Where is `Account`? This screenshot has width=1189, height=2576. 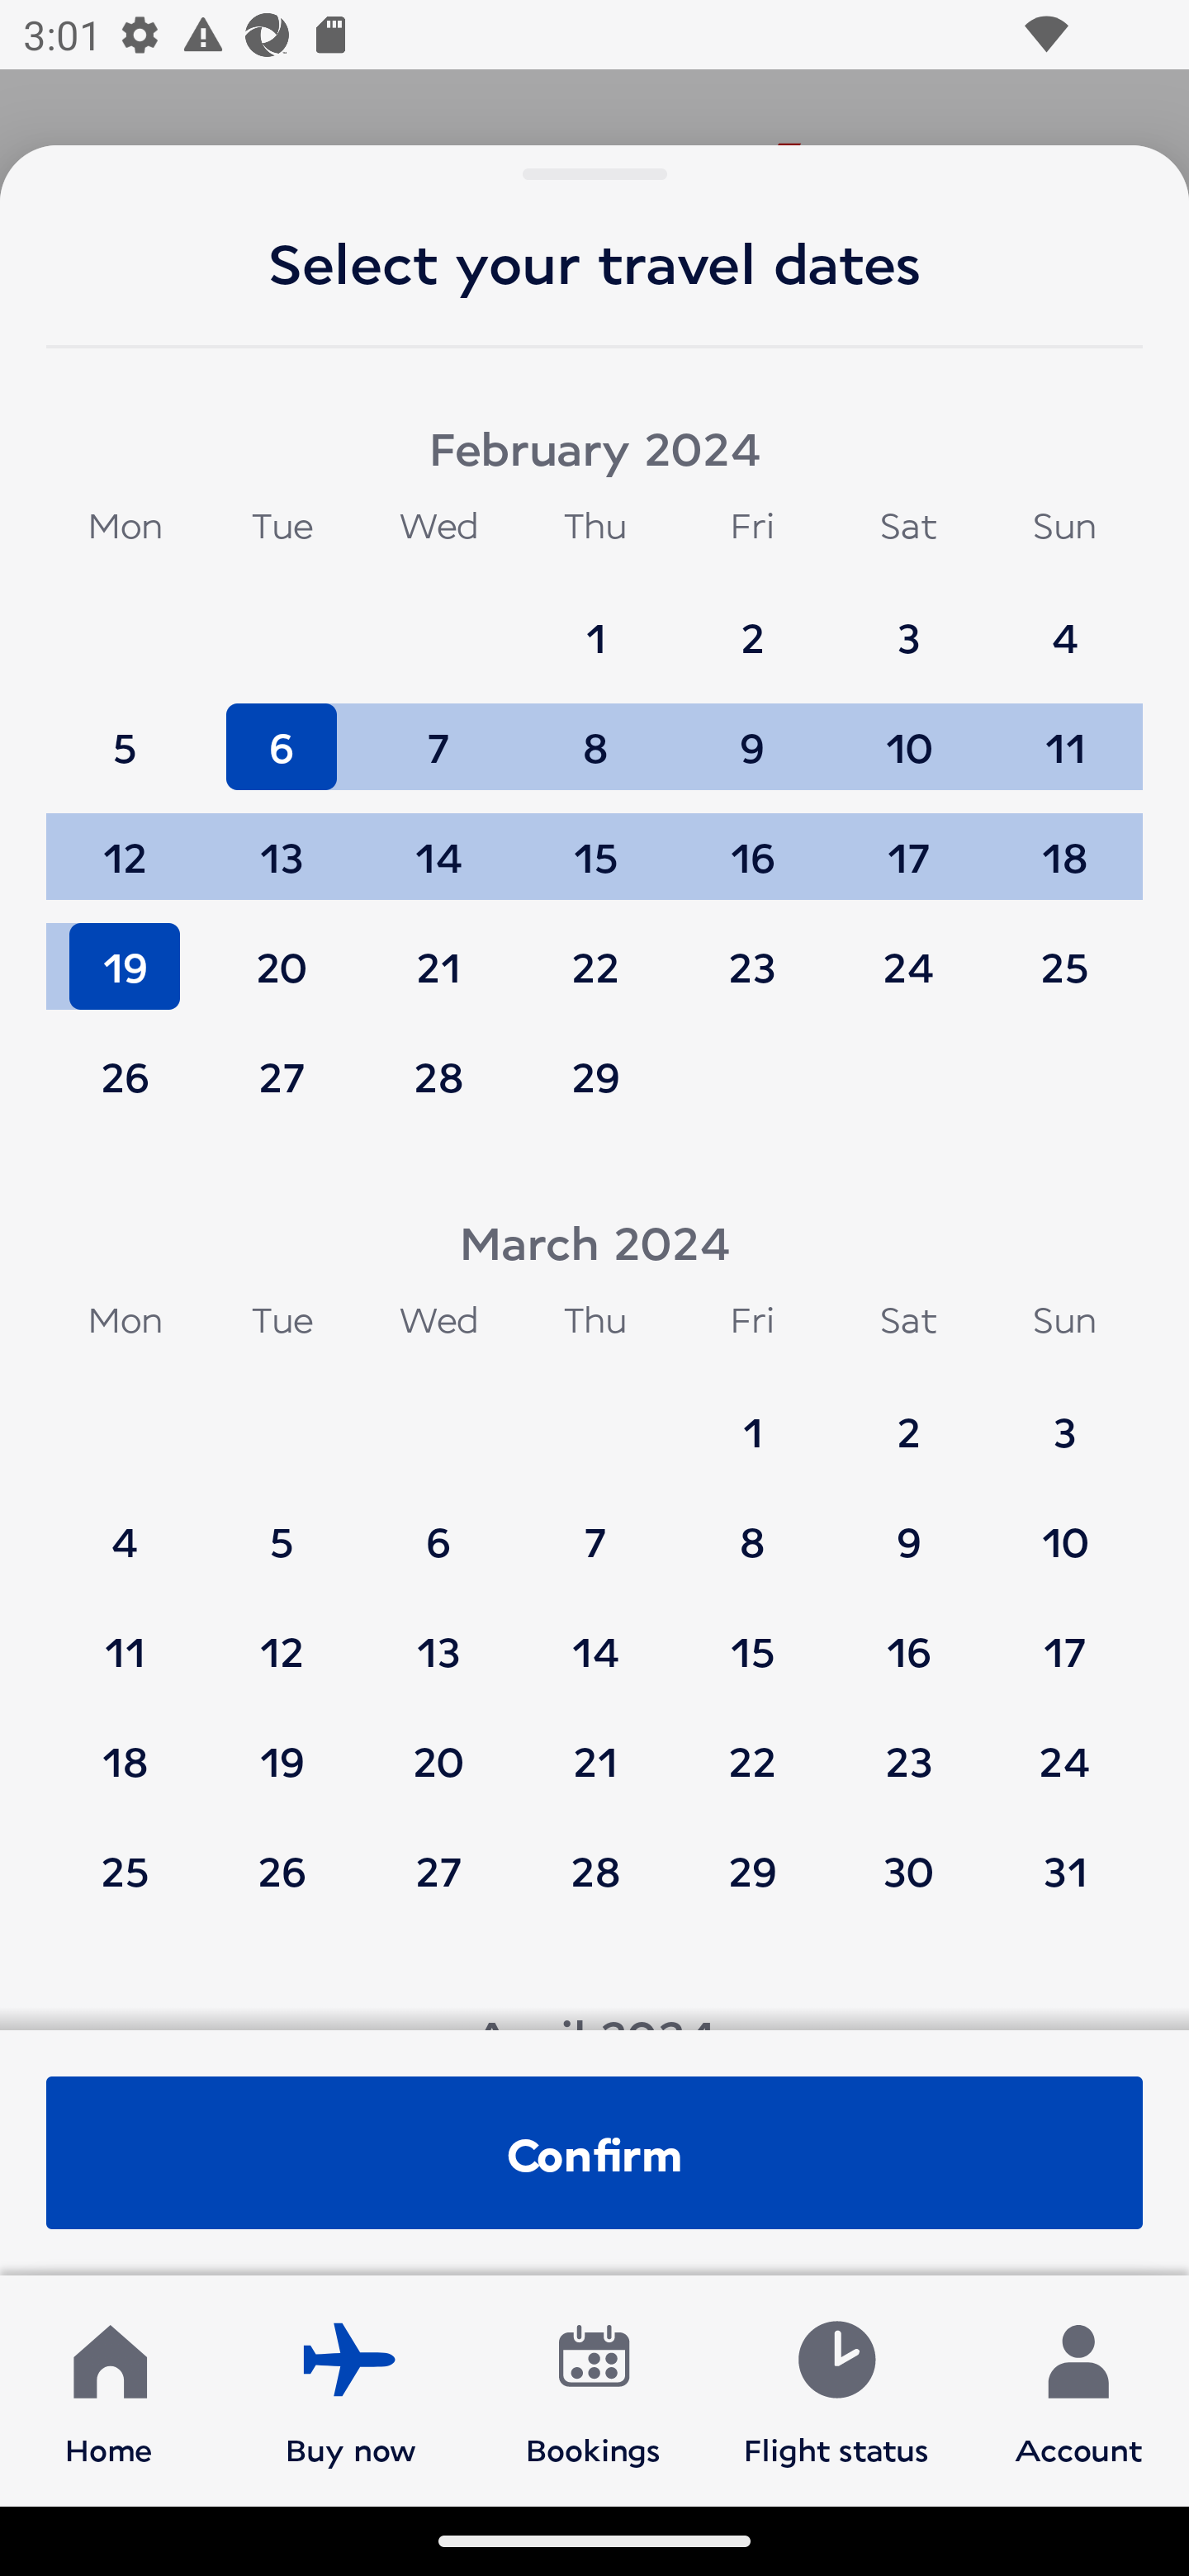
Account is located at coordinates (1078, 2389).